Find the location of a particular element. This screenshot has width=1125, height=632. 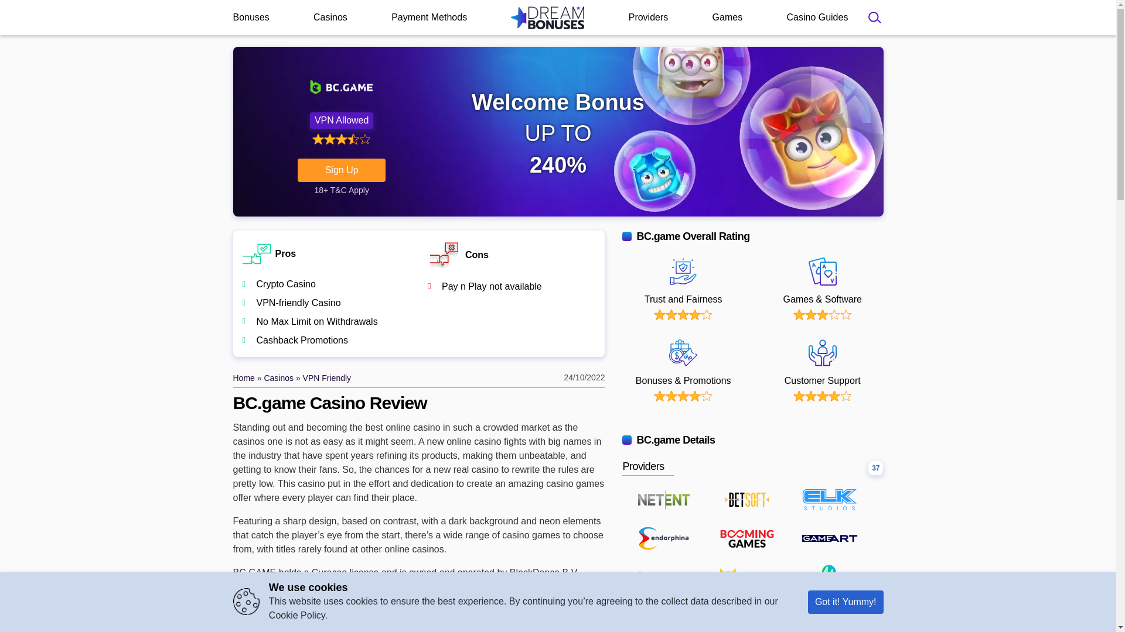

Payment Methods is located at coordinates (429, 17).